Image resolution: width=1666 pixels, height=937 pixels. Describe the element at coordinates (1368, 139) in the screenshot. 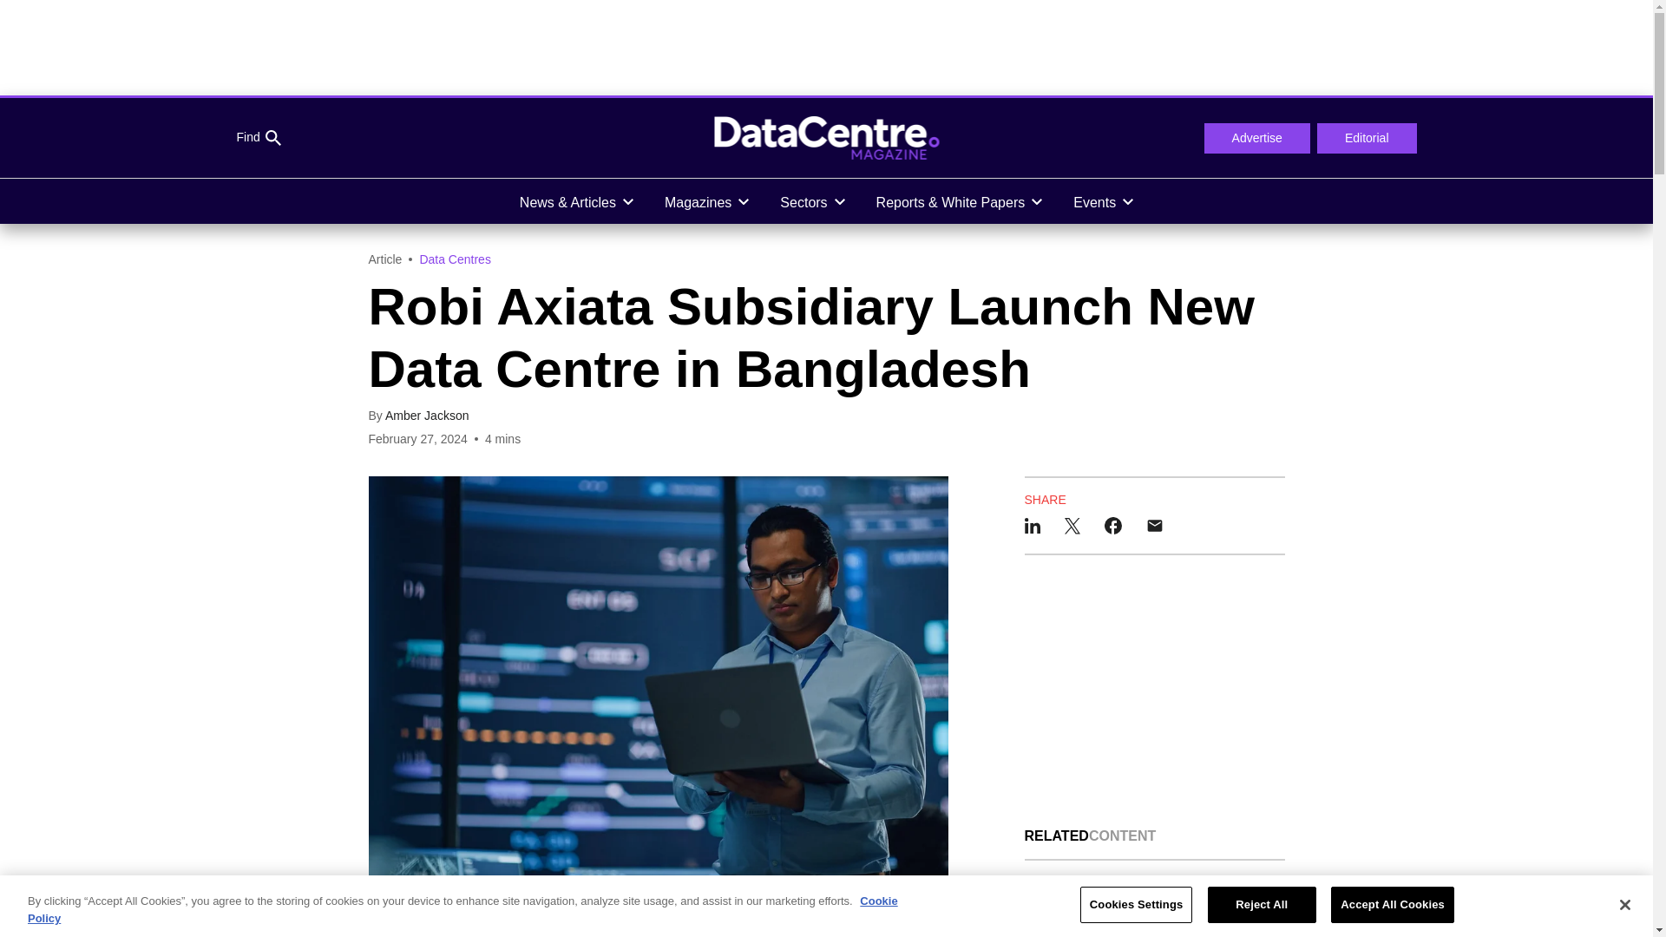

I see `Editorial` at that location.